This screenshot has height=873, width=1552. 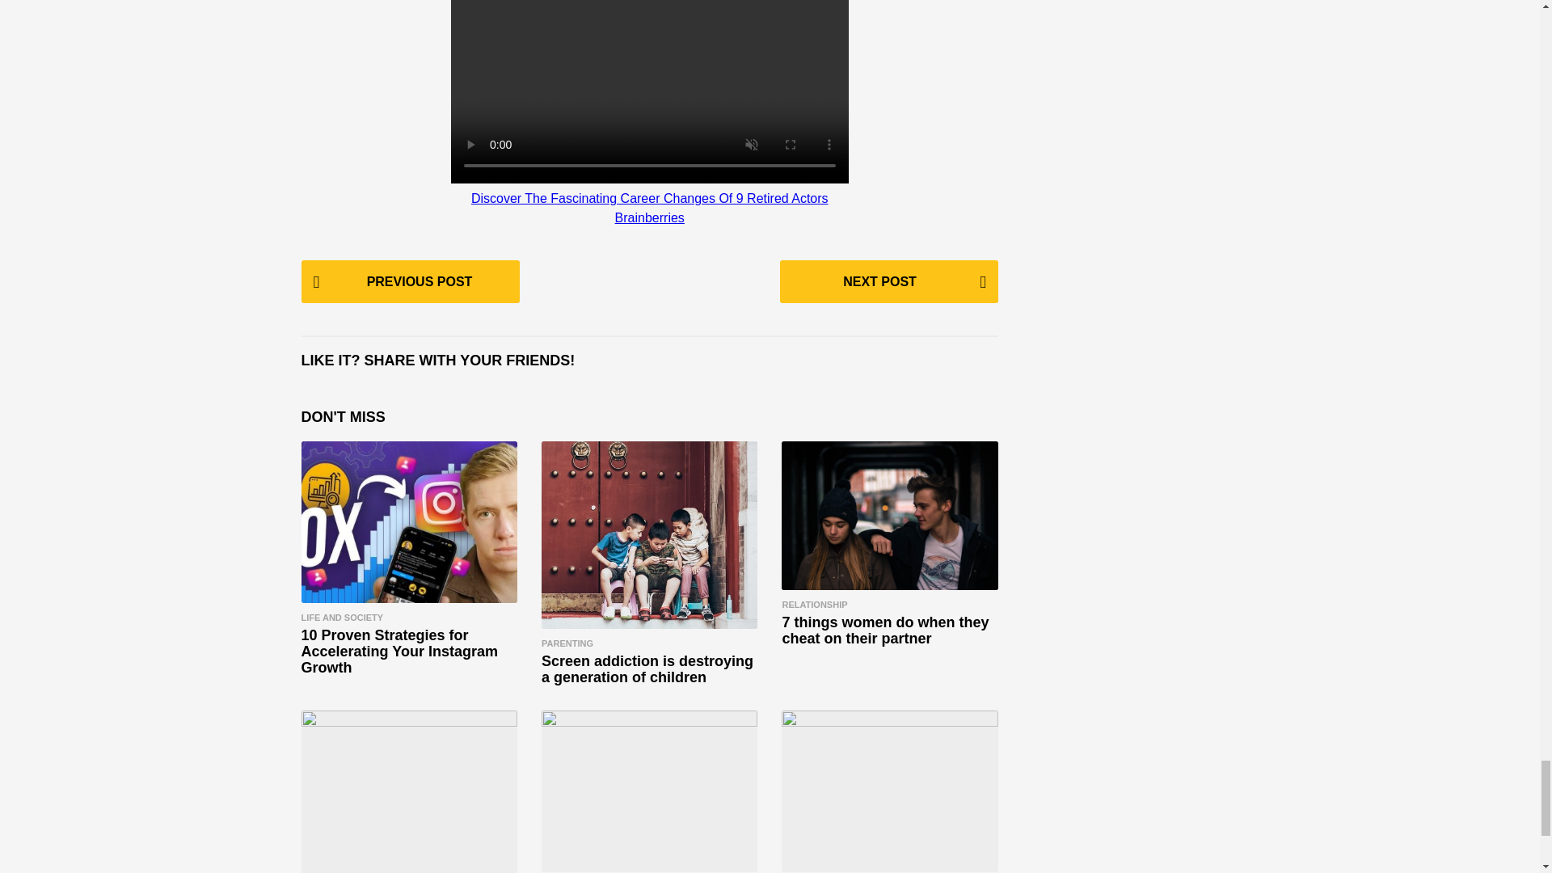 I want to click on 7 things women do when they cheat on their partner, so click(x=889, y=516).